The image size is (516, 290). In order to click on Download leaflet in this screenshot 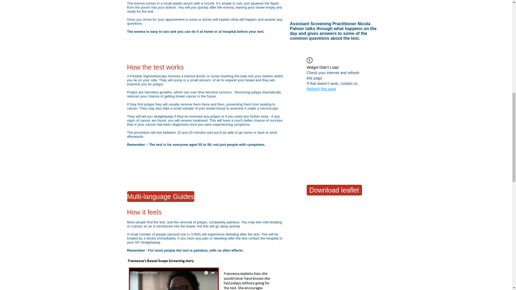, I will do `click(334, 190)`.